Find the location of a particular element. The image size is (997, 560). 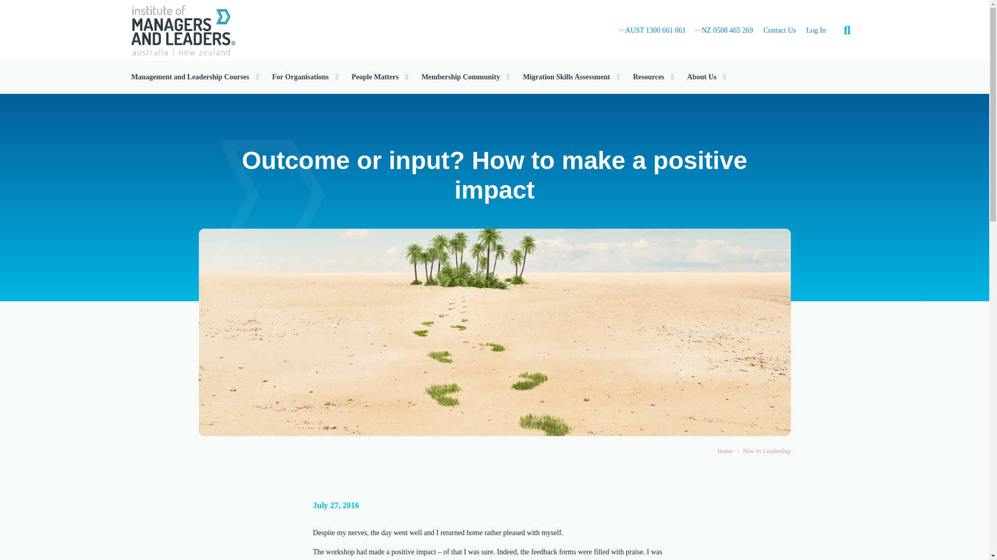

Contact Us is located at coordinates (779, 30).